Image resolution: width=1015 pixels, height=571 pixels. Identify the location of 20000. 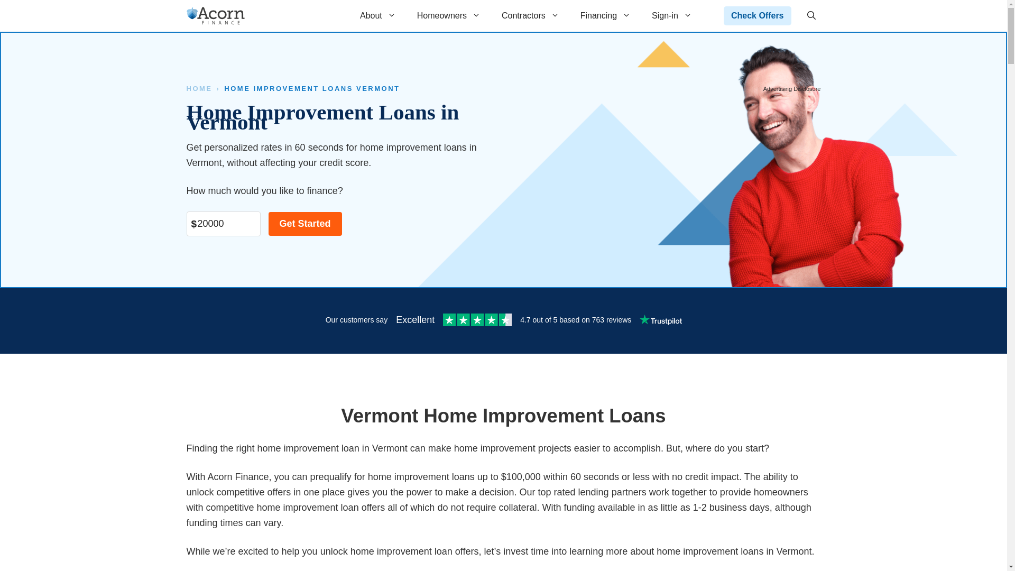
(223, 224).